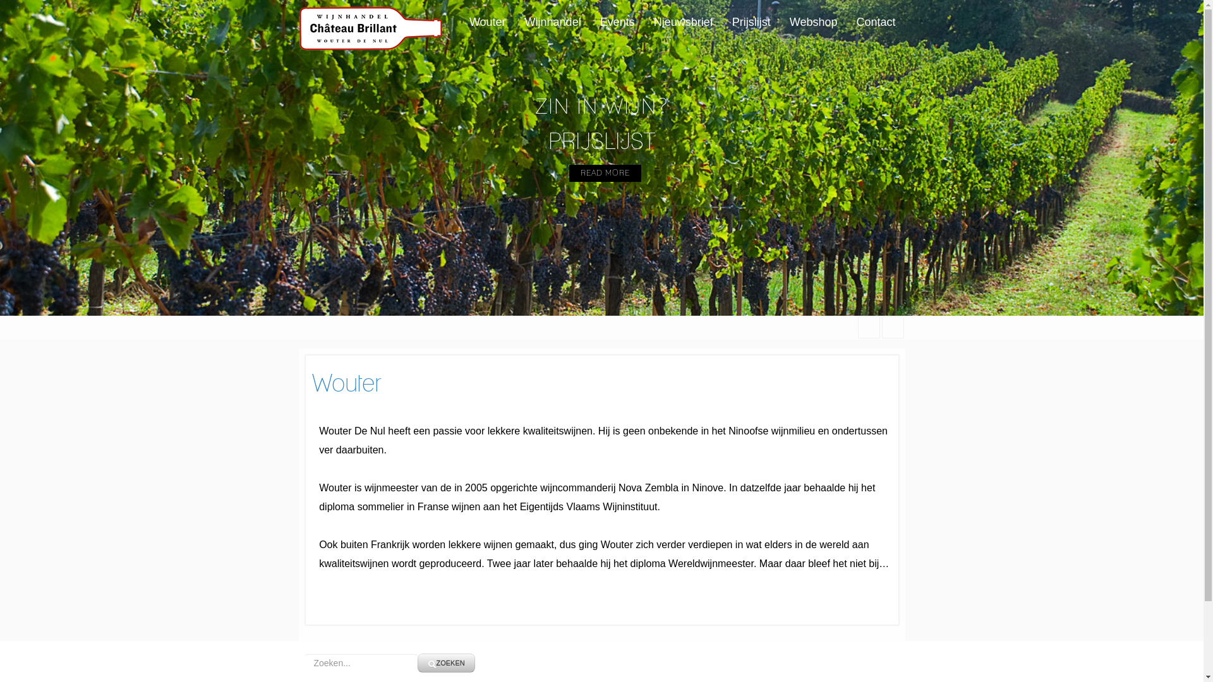 The width and height of the screenshot is (1213, 682). What do you see at coordinates (604, 173) in the screenshot?
I see `READ MORE` at bounding box center [604, 173].